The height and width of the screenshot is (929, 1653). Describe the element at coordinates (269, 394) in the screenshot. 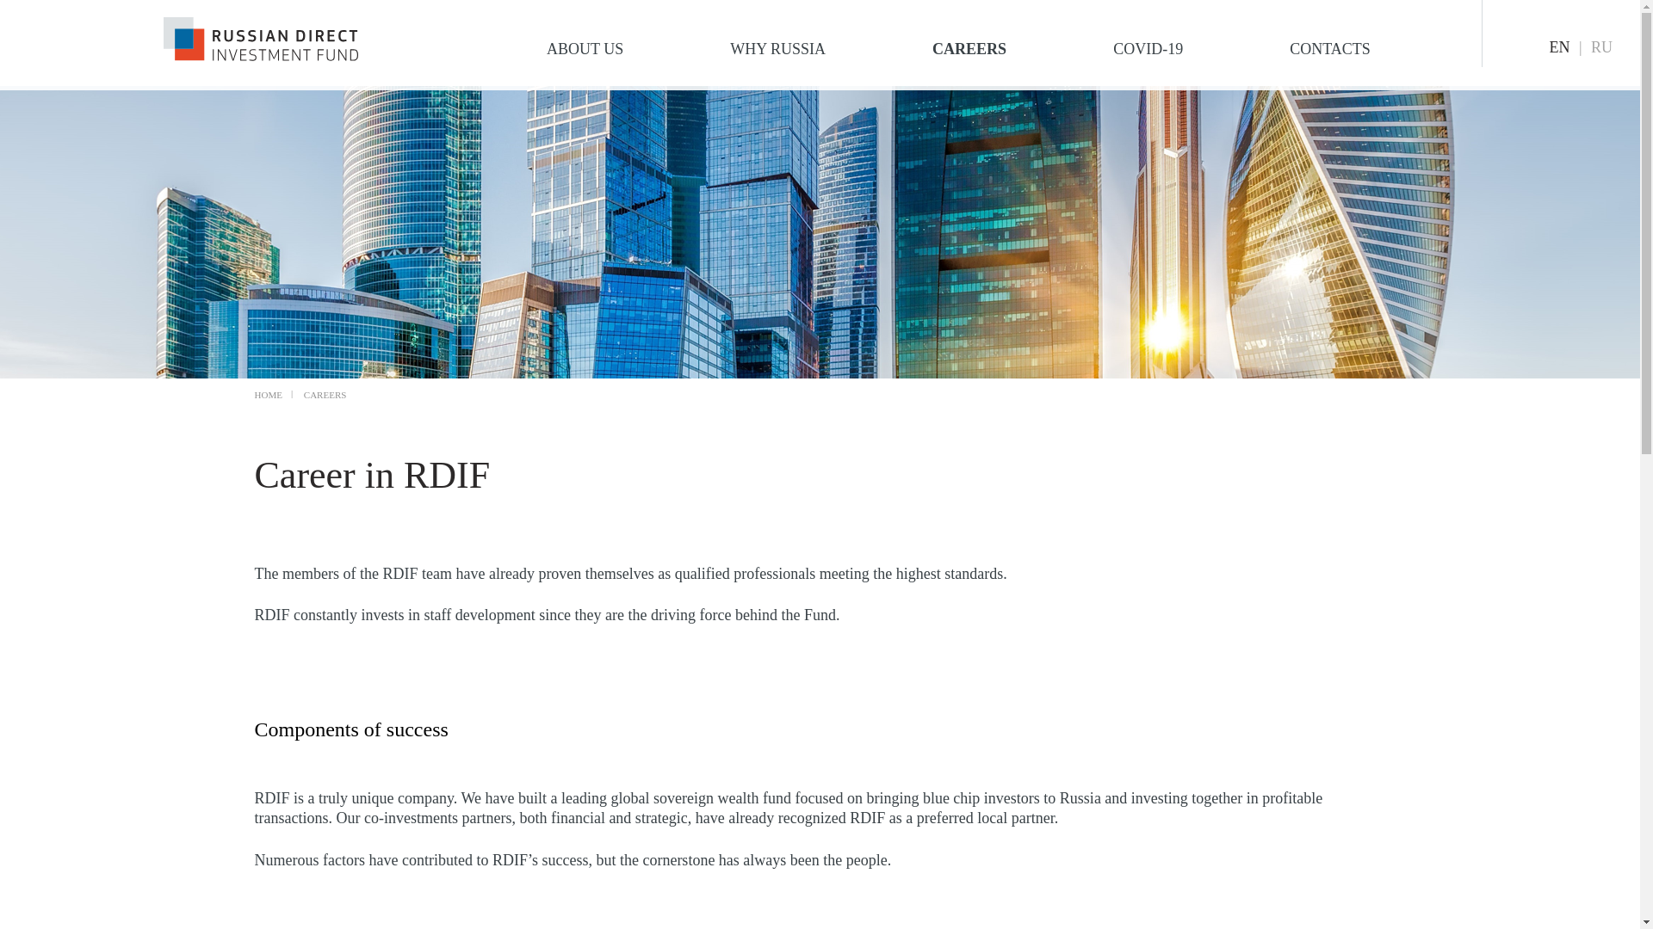

I see `HOME` at that location.